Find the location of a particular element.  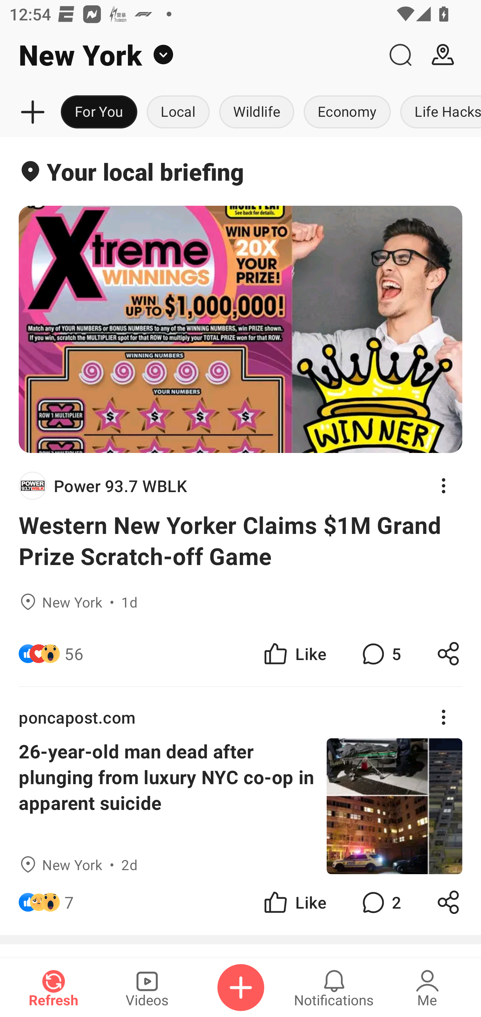

Me is located at coordinates (427, 988).